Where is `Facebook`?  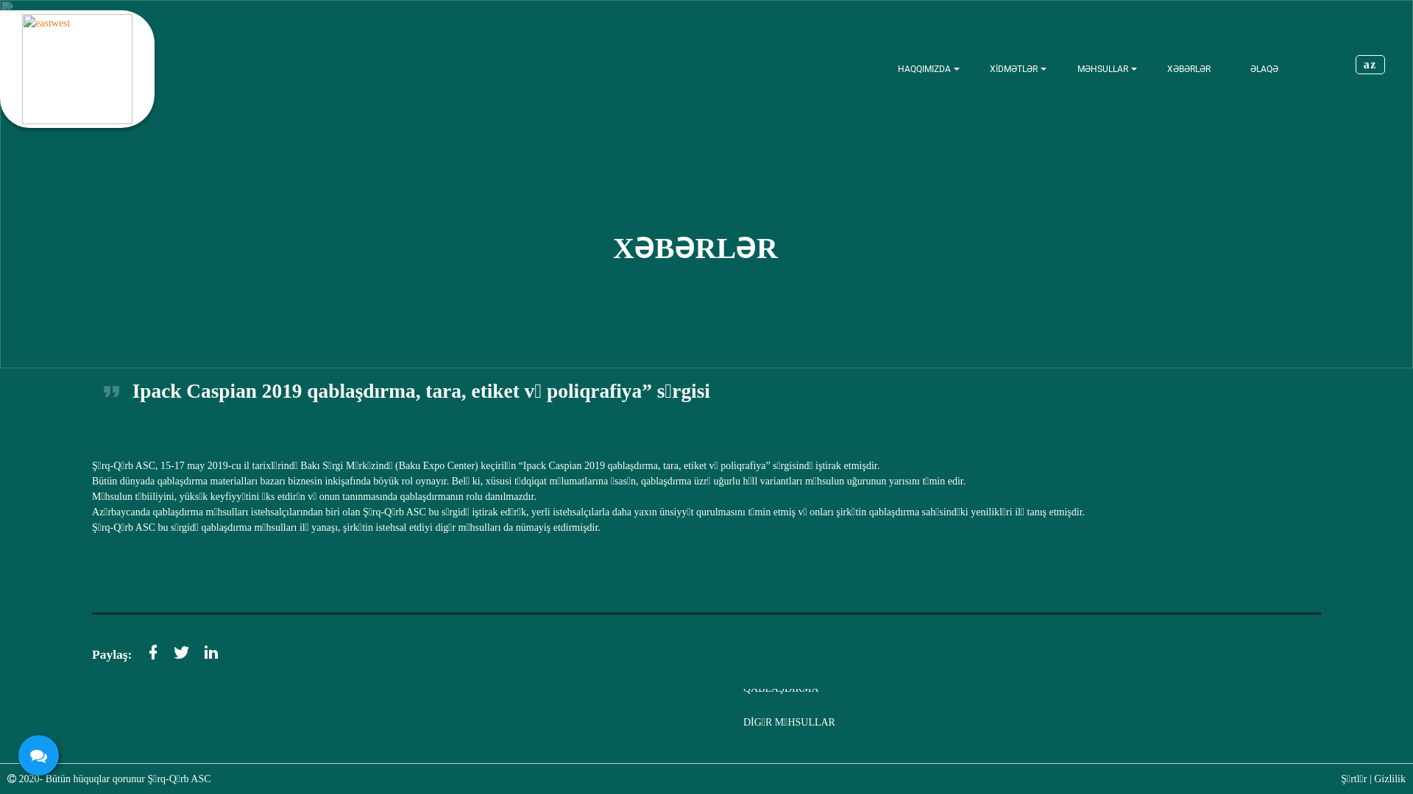 Facebook is located at coordinates (151, 651).